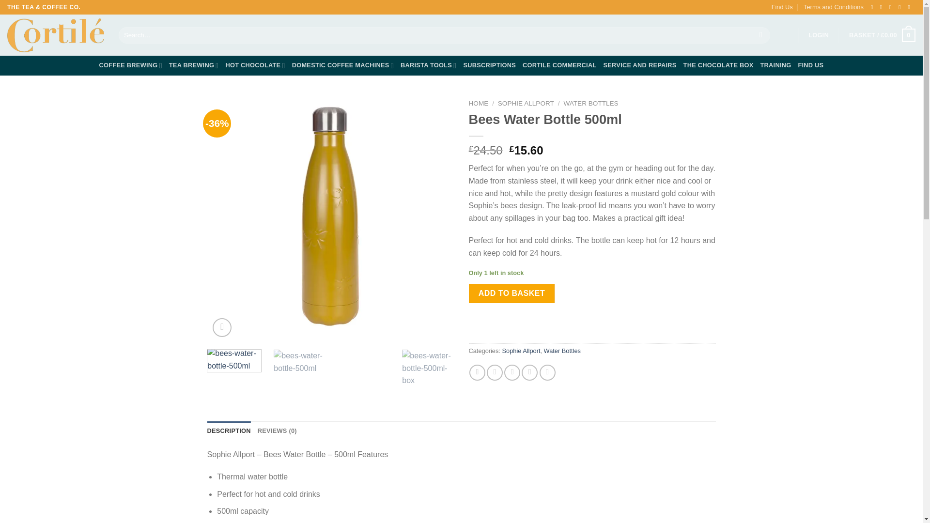 Image resolution: width=930 pixels, height=523 pixels. What do you see at coordinates (818, 35) in the screenshot?
I see `LOGIN` at bounding box center [818, 35].